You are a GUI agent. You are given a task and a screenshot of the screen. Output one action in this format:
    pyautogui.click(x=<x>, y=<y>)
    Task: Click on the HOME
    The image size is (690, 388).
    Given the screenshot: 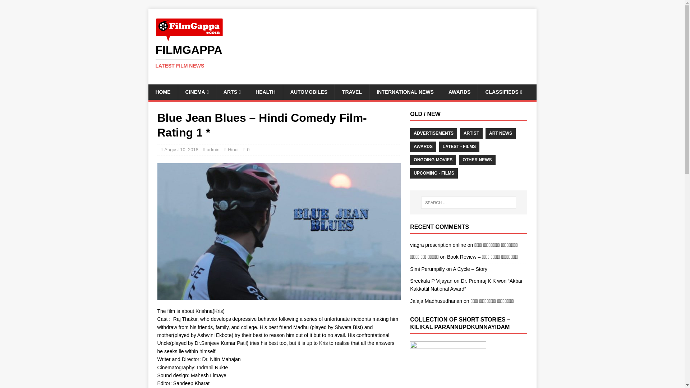 What is the action you would take?
    pyautogui.click(x=162, y=92)
    